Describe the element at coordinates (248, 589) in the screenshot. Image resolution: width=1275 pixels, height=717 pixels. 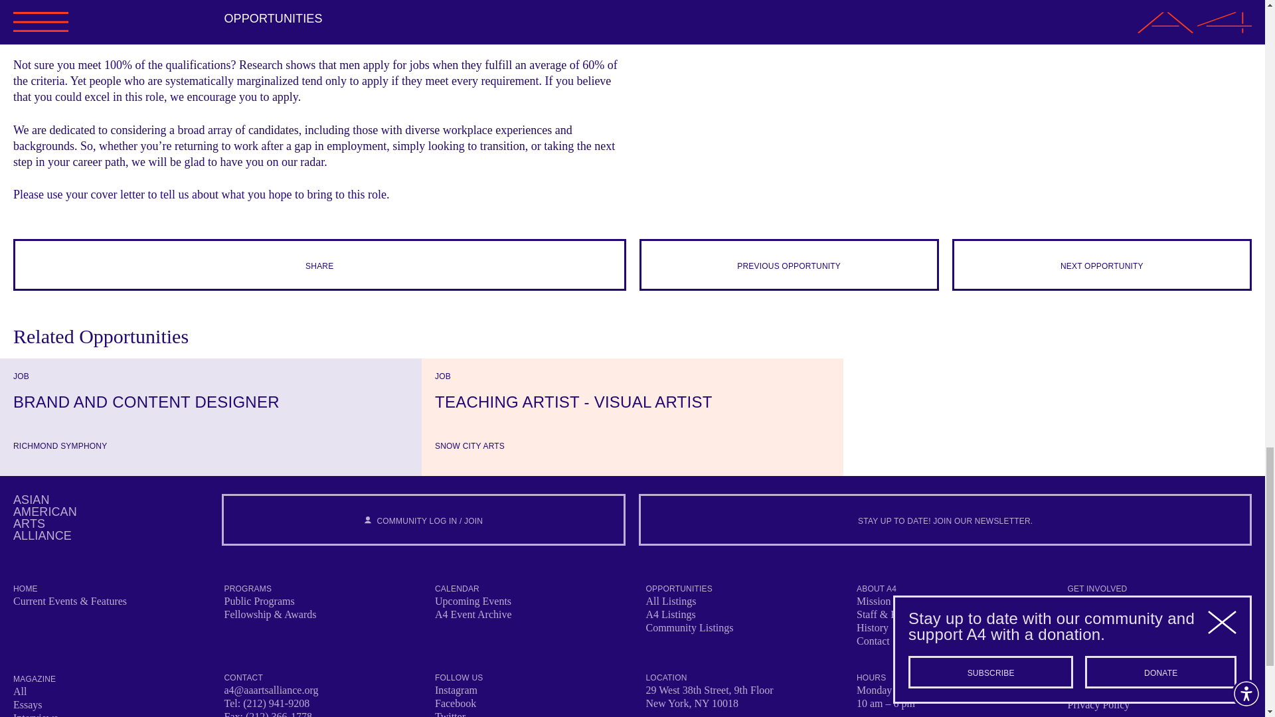
I see `BRAND AND CONTENT DESIGNER` at that location.